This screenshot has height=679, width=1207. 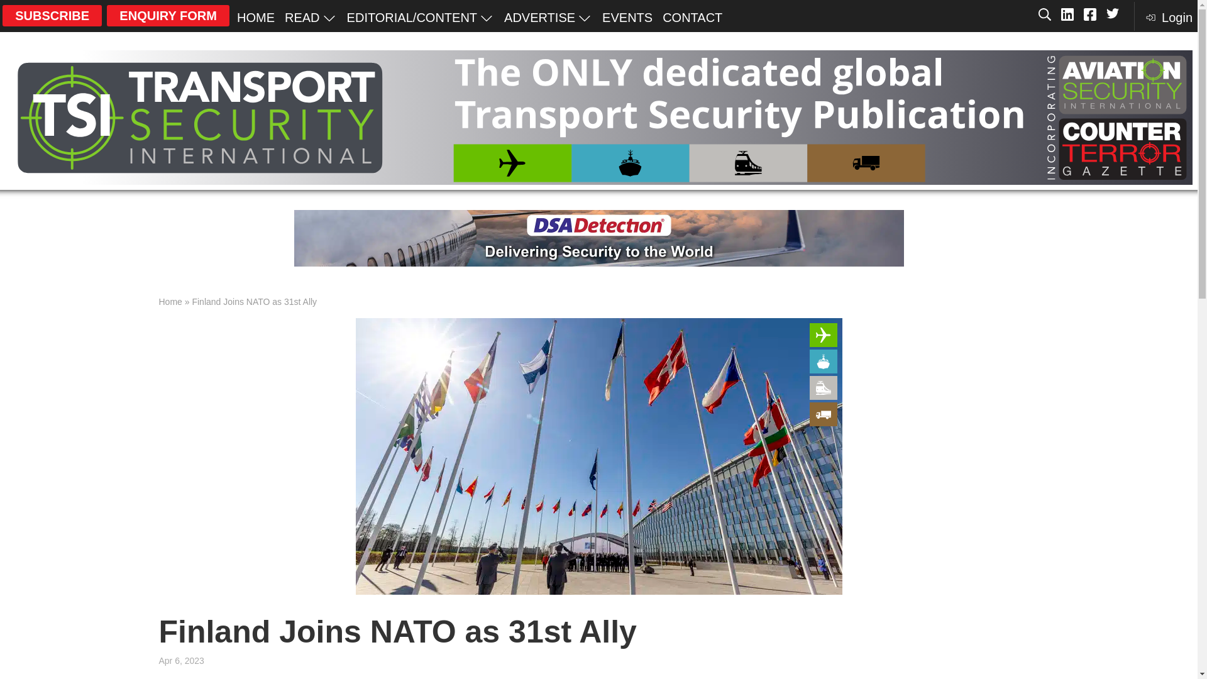 What do you see at coordinates (627, 17) in the screenshot?
I see `EVENTS` at bounding box center [627, 17].